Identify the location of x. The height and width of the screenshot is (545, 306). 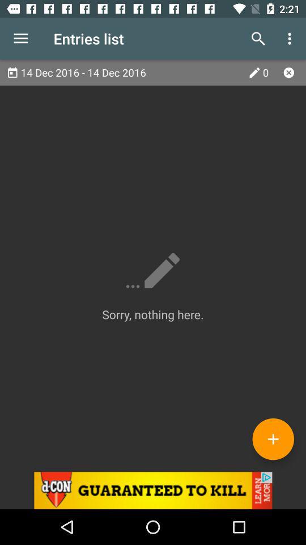
(289, 73).